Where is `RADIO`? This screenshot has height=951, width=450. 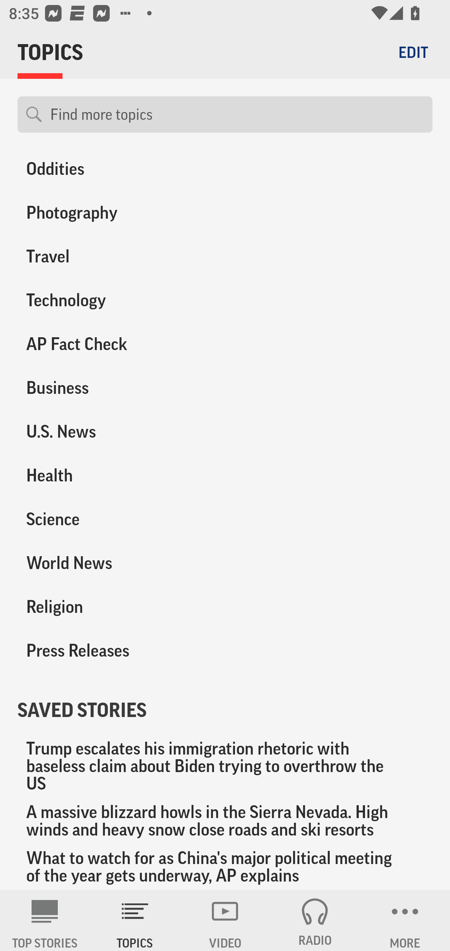 RADIO is located at coordinates (315, 920).